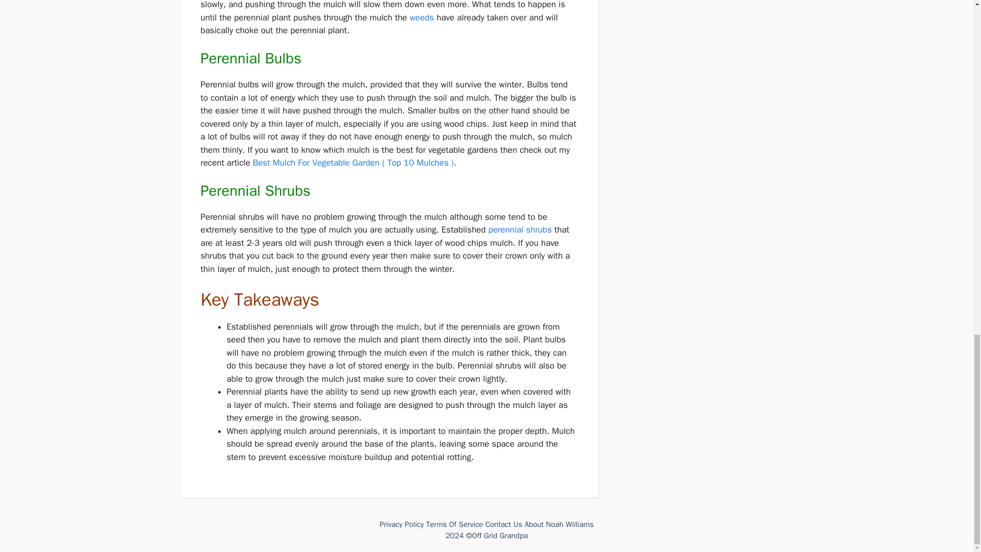 The image size is (981, 552). Describe the element at coordinates (402, 524) in the screenshot. I see `Privacy Policy` at that location.